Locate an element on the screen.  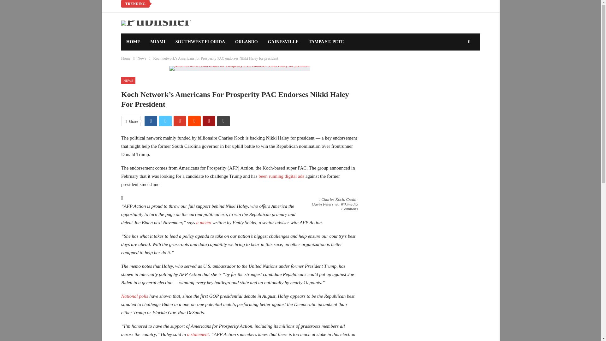
MIAMI is located at coordinates (158, 42).